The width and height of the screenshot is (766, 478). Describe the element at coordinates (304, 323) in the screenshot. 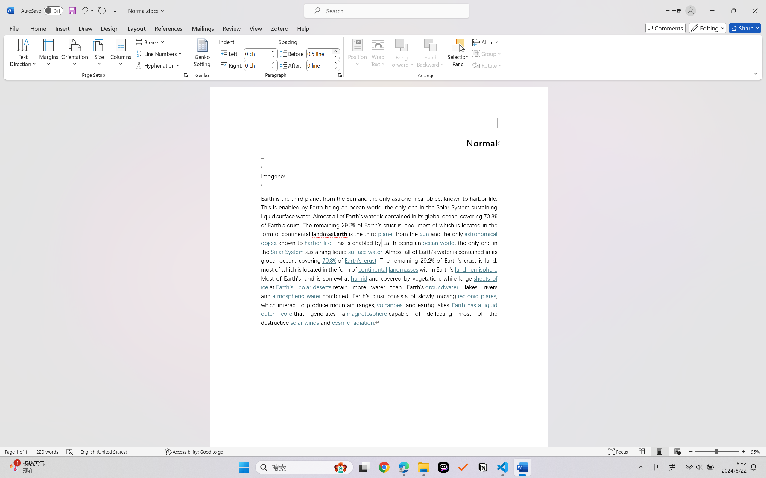

I see `solar winds` at that location.